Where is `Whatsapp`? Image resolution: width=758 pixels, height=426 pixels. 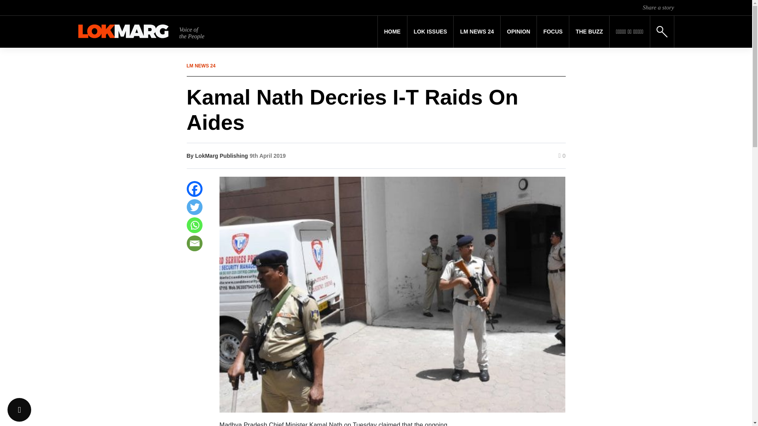
Whatsapp is located at coordinates (194, 225).